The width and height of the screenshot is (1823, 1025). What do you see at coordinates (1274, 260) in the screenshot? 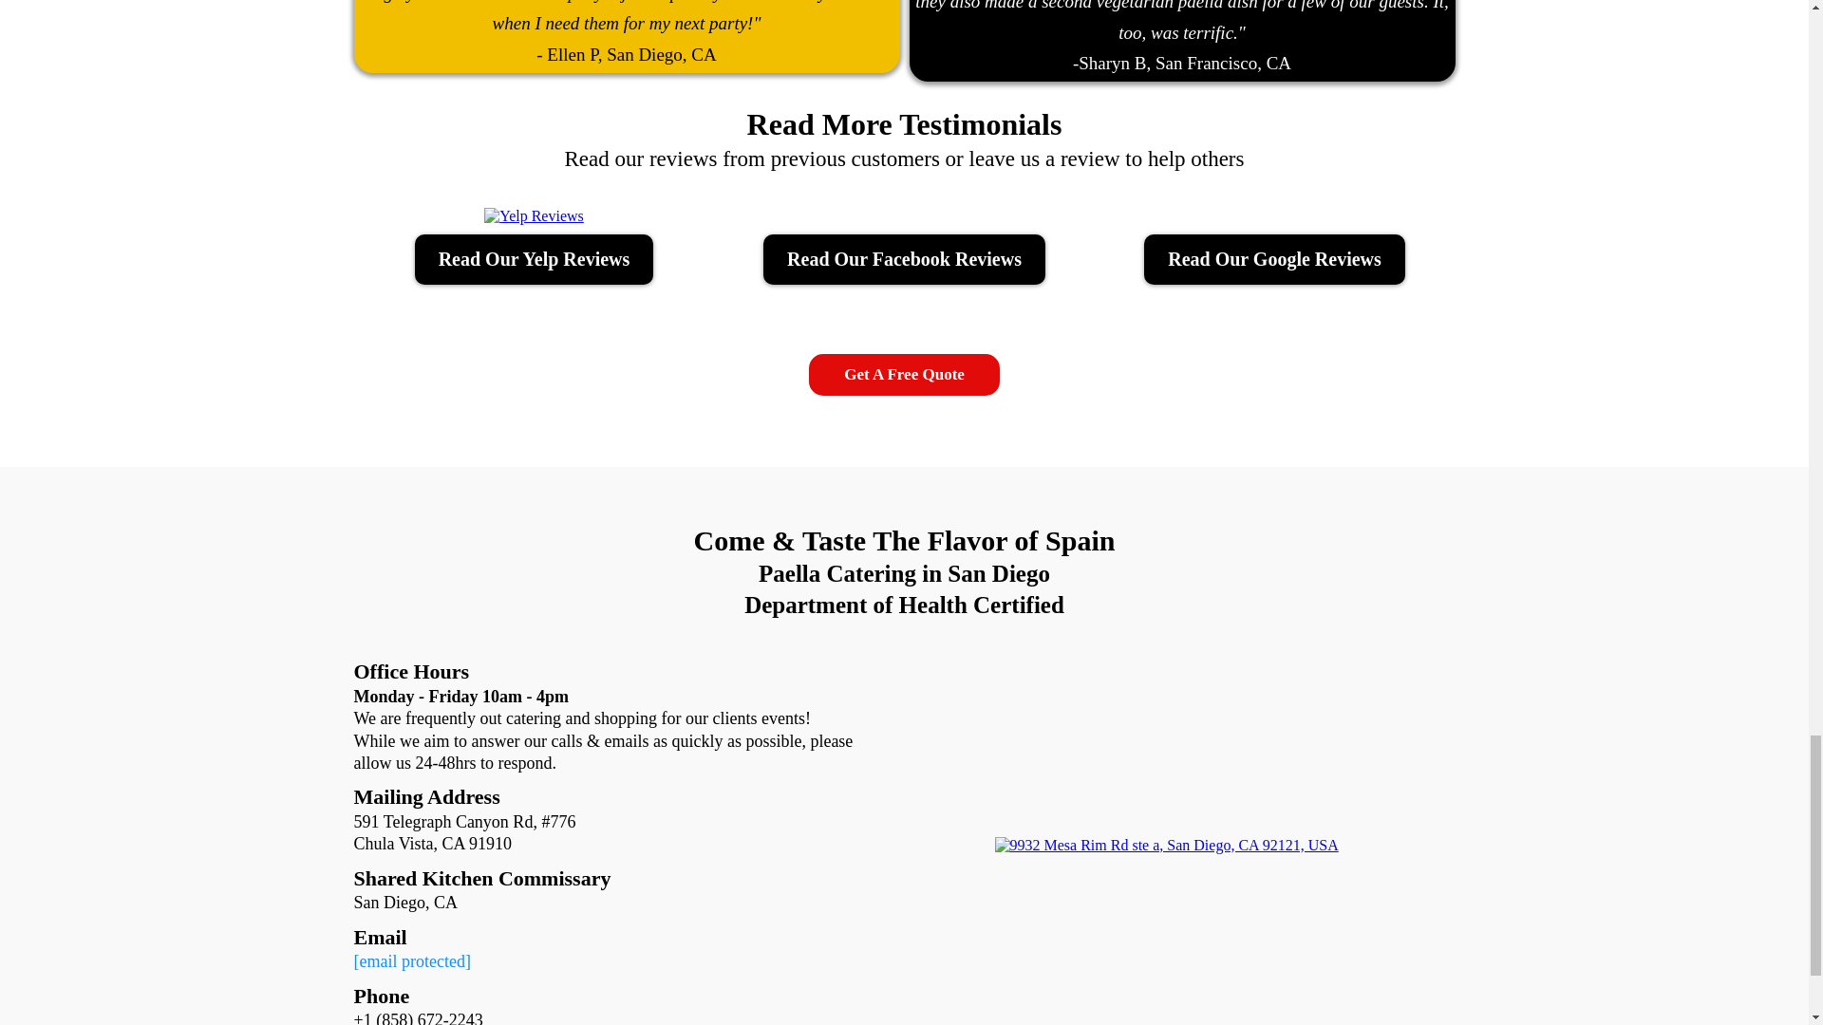
I see `Read Our Google Reviews` at bounding box center [1274, 260].